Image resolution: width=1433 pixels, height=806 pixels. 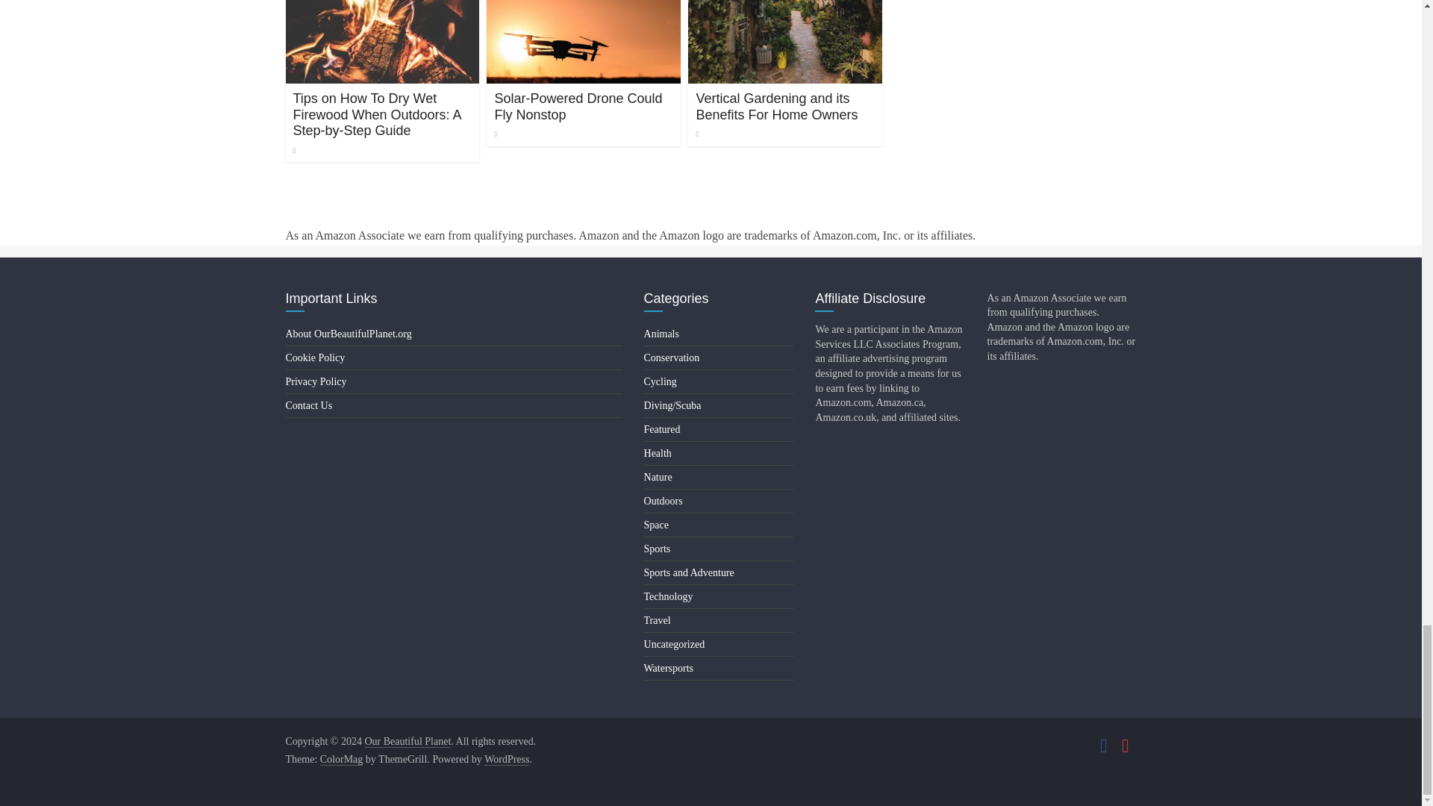 I want to click on Our Beautiful Planet, so click(x=408, y=742).